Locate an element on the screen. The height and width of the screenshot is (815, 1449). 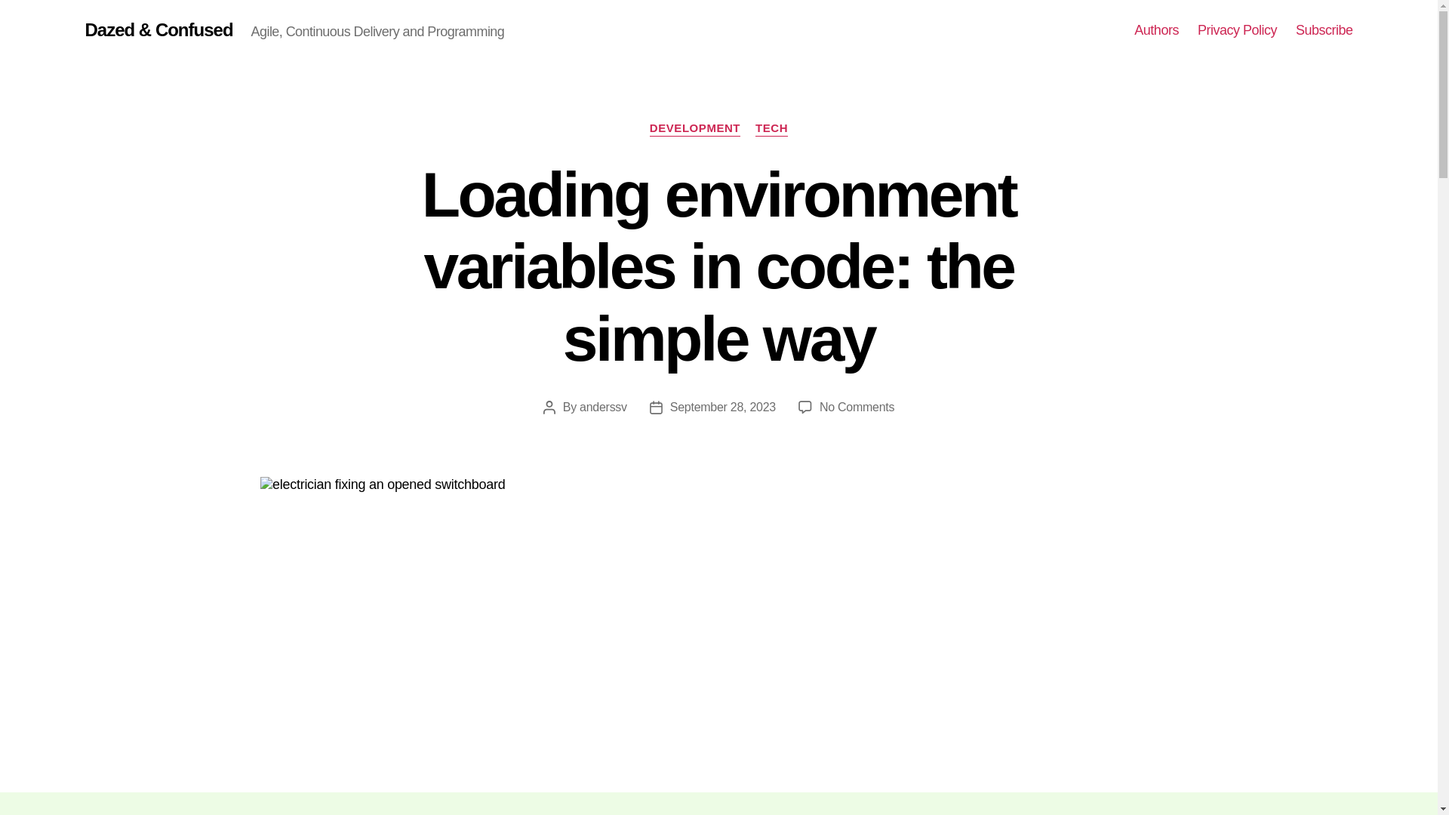
anderssv is located at coordinates (604, 407).